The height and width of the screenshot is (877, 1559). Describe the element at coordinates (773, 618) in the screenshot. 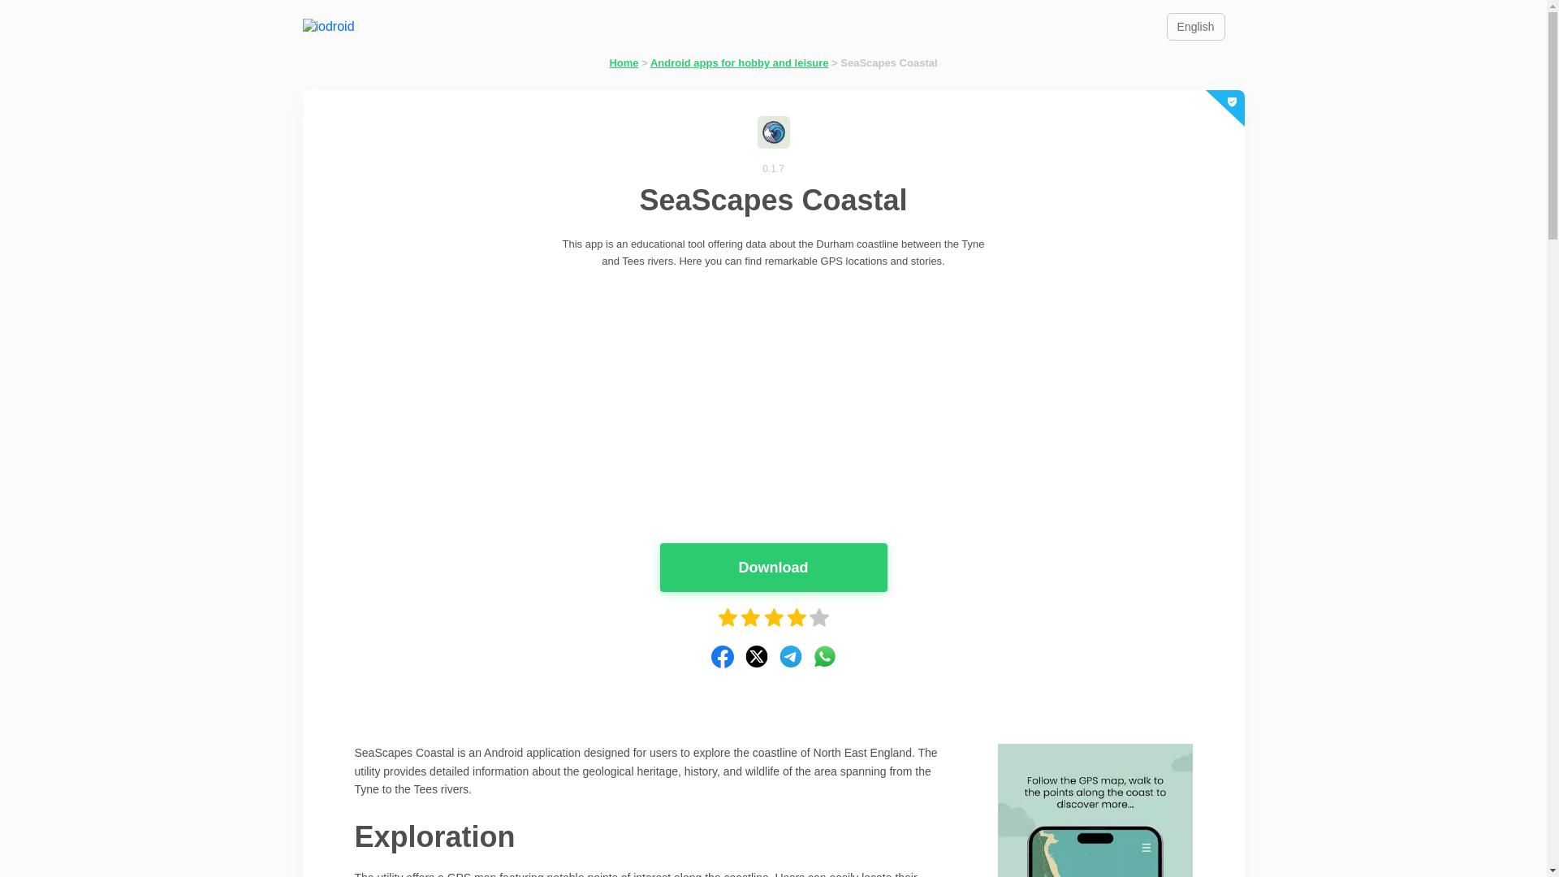

I see `3` at that location.